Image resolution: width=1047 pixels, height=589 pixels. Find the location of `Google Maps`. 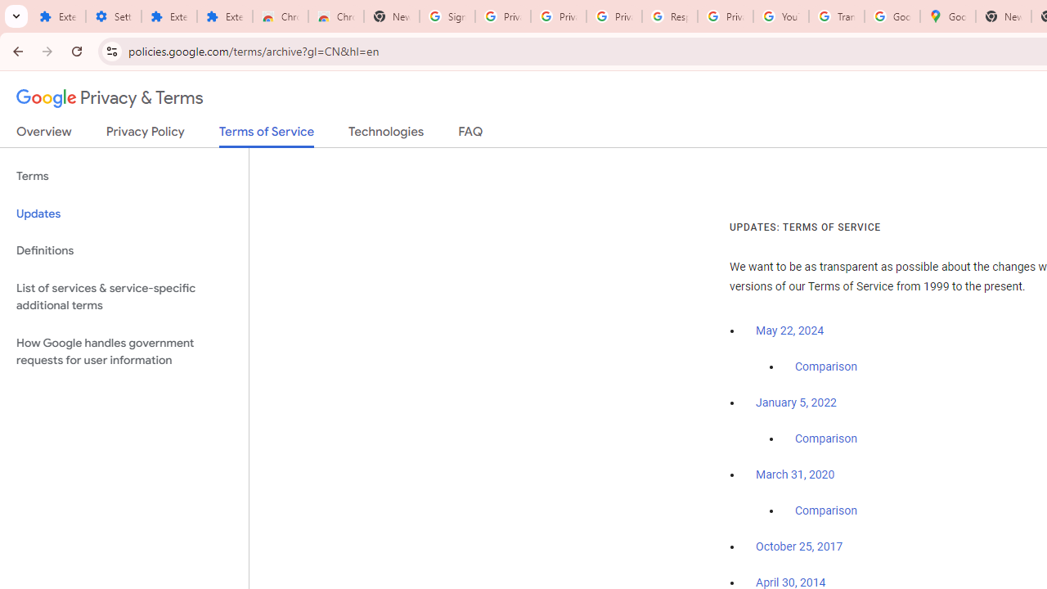

Google Maps is located at coordinates (947, 16).